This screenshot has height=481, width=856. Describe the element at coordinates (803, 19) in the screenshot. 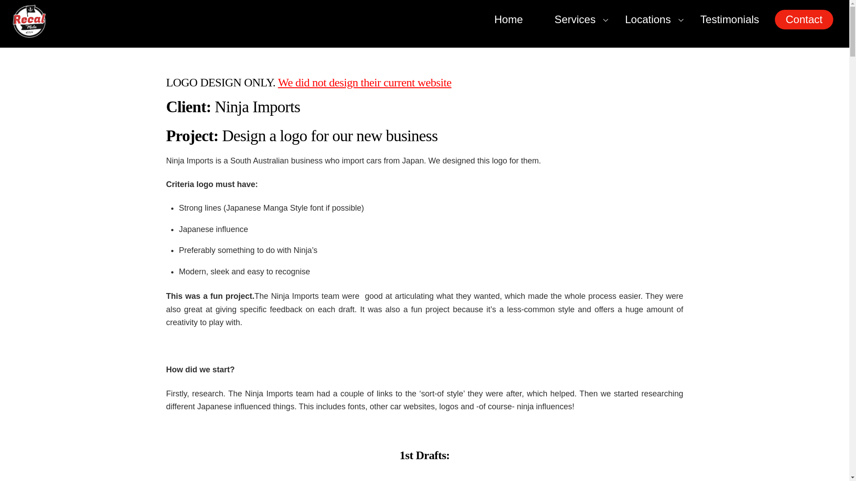

I see `Home` at that location.